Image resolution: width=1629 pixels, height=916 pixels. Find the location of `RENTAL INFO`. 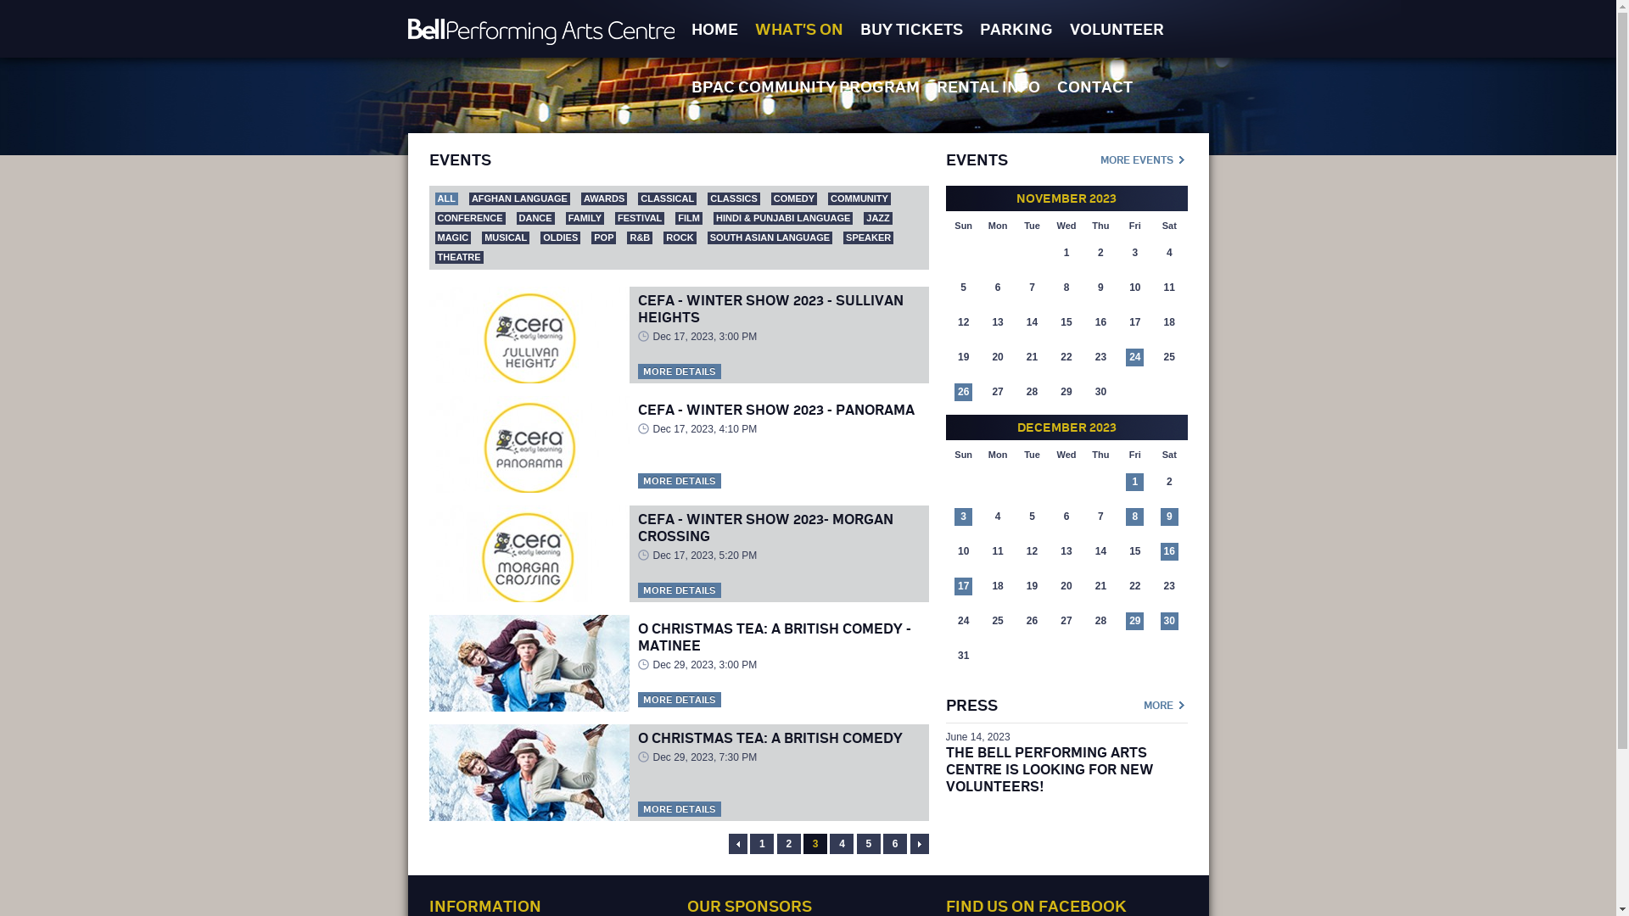

RENTAL INFO is located at coordinates (988, 87).